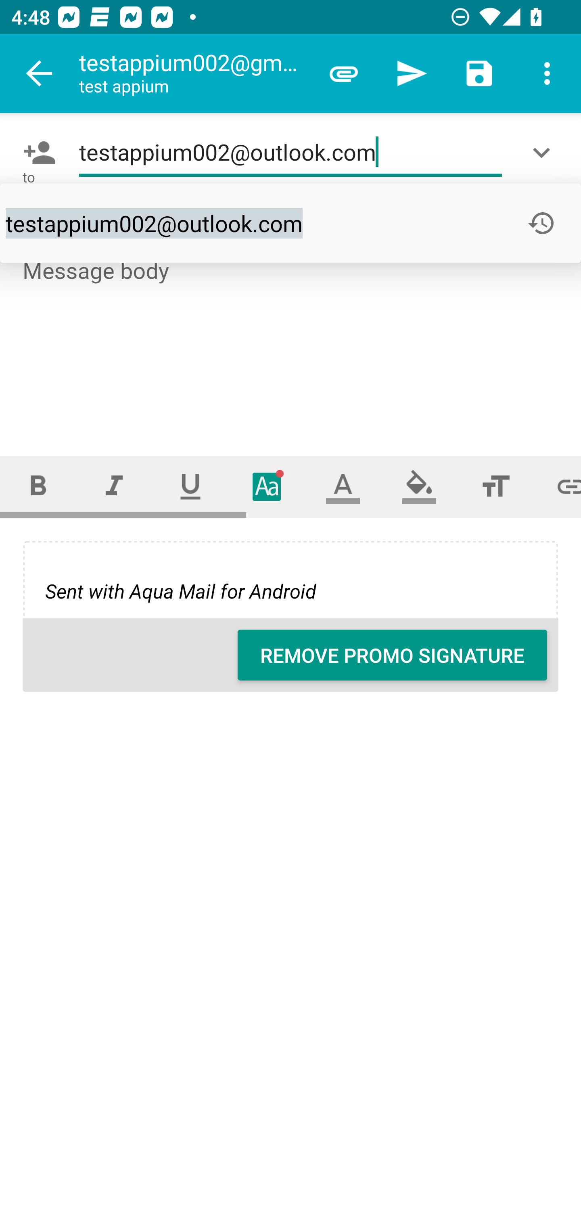 The height and width of the screenshot is (1227, 581). Describe the element at coordinates (544, 153) in the screenshot. I see `Show/Add CC/BCC` at that location.